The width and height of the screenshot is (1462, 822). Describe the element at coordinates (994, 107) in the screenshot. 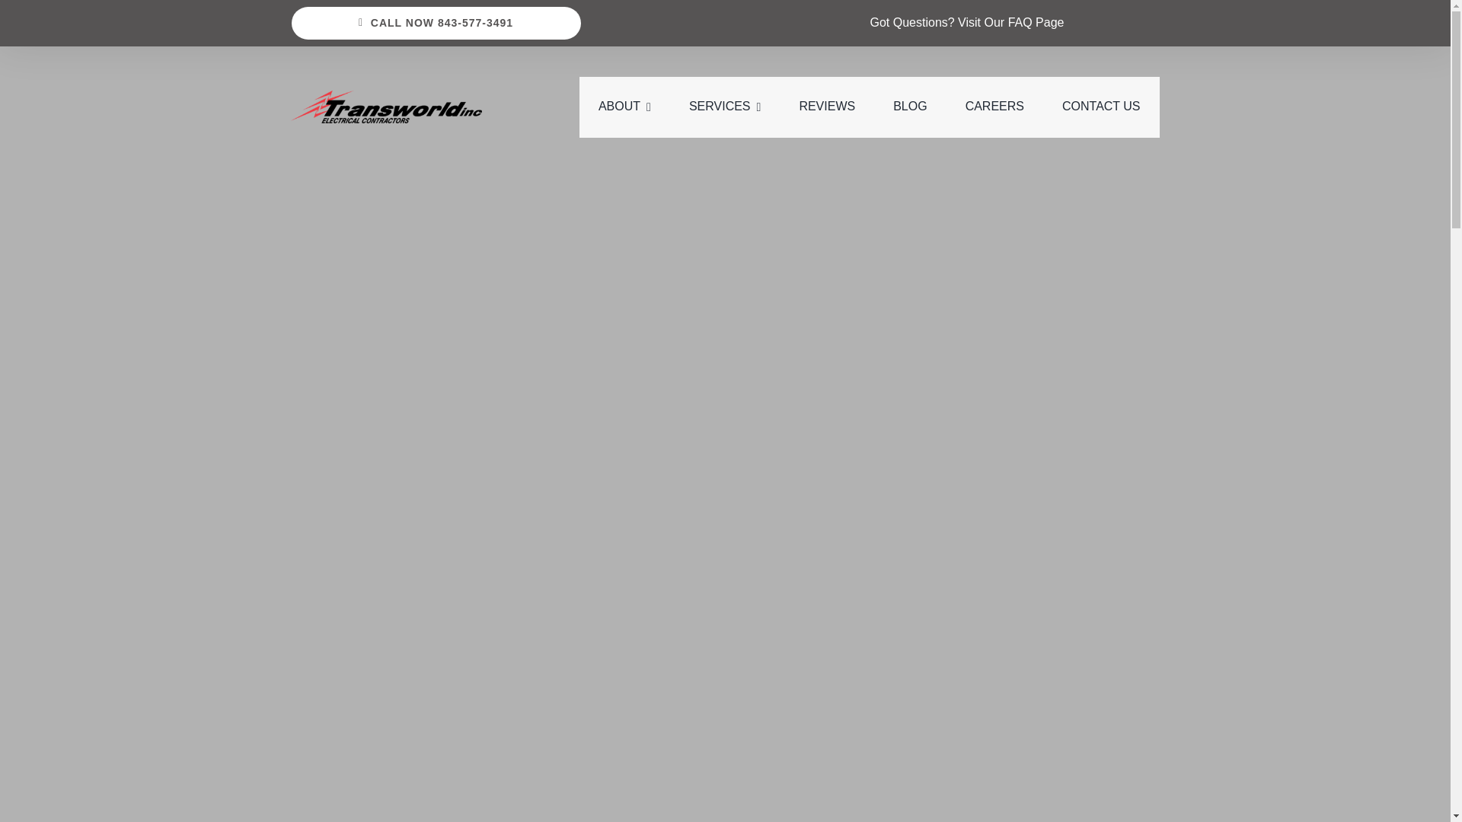

I see `CAREERS` at that location.